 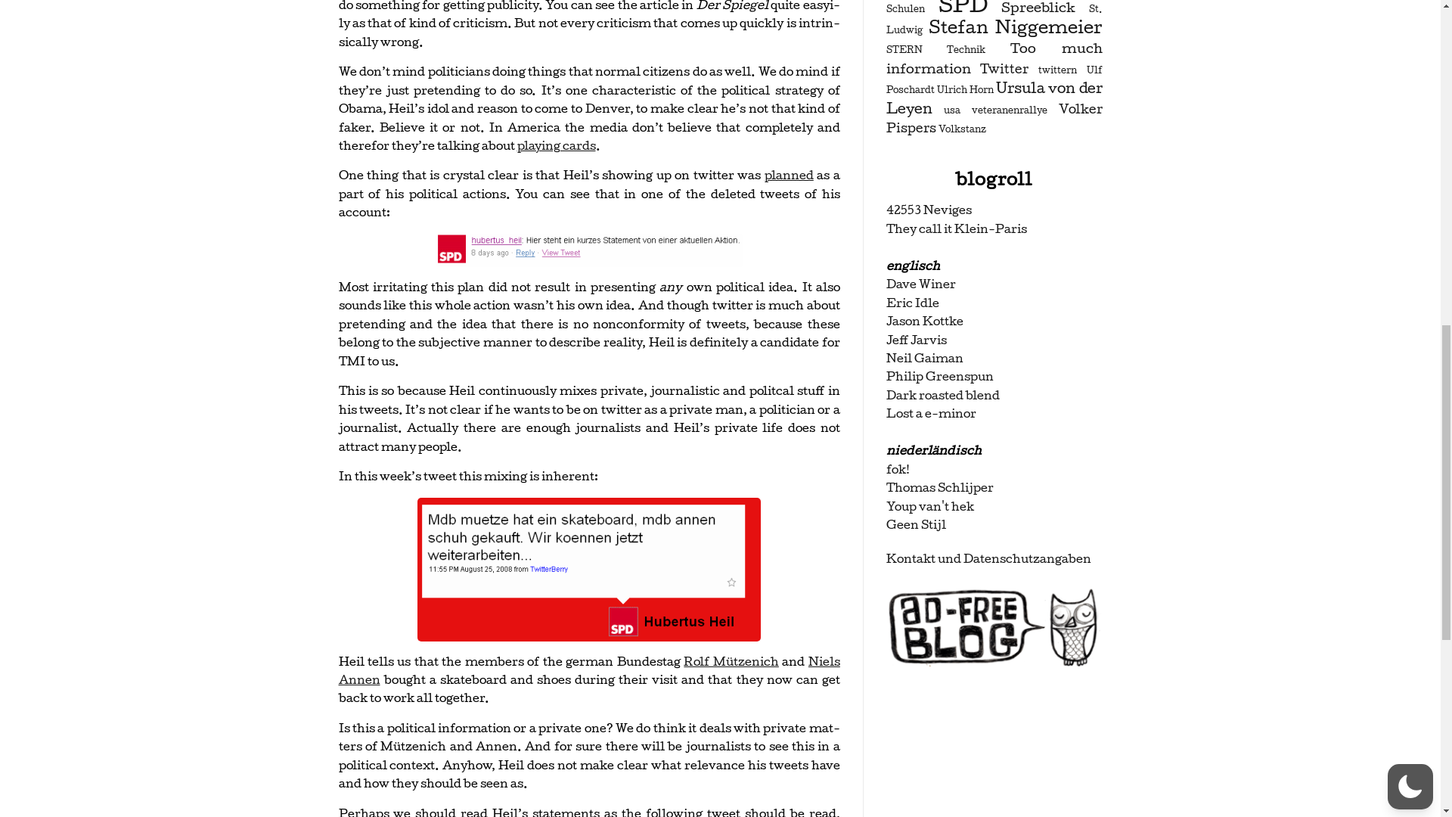 I want to click on Scripting news, so click(x=920, y=283).